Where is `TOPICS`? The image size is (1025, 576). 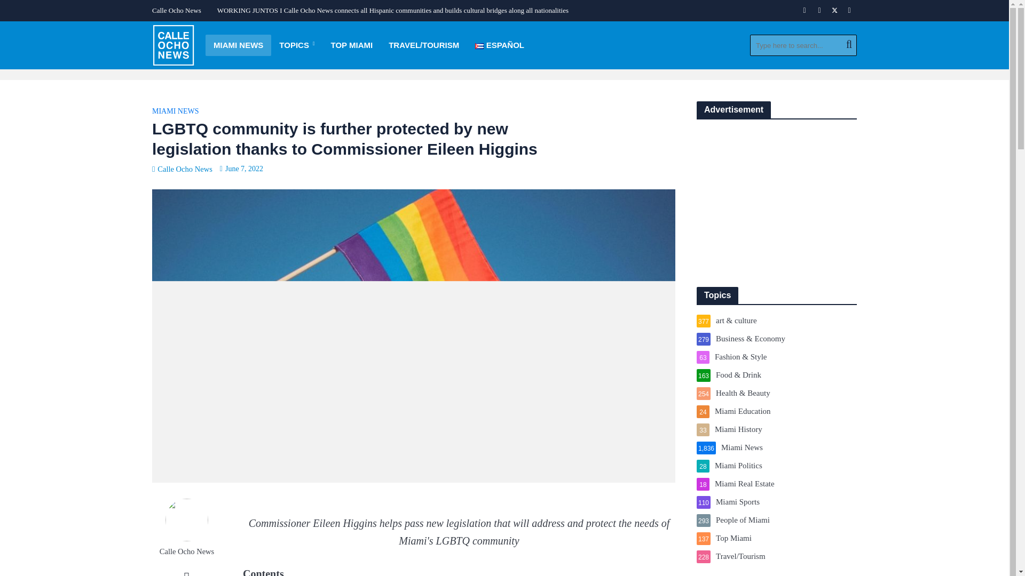 TOPICS is located at coordinates (297, 45).